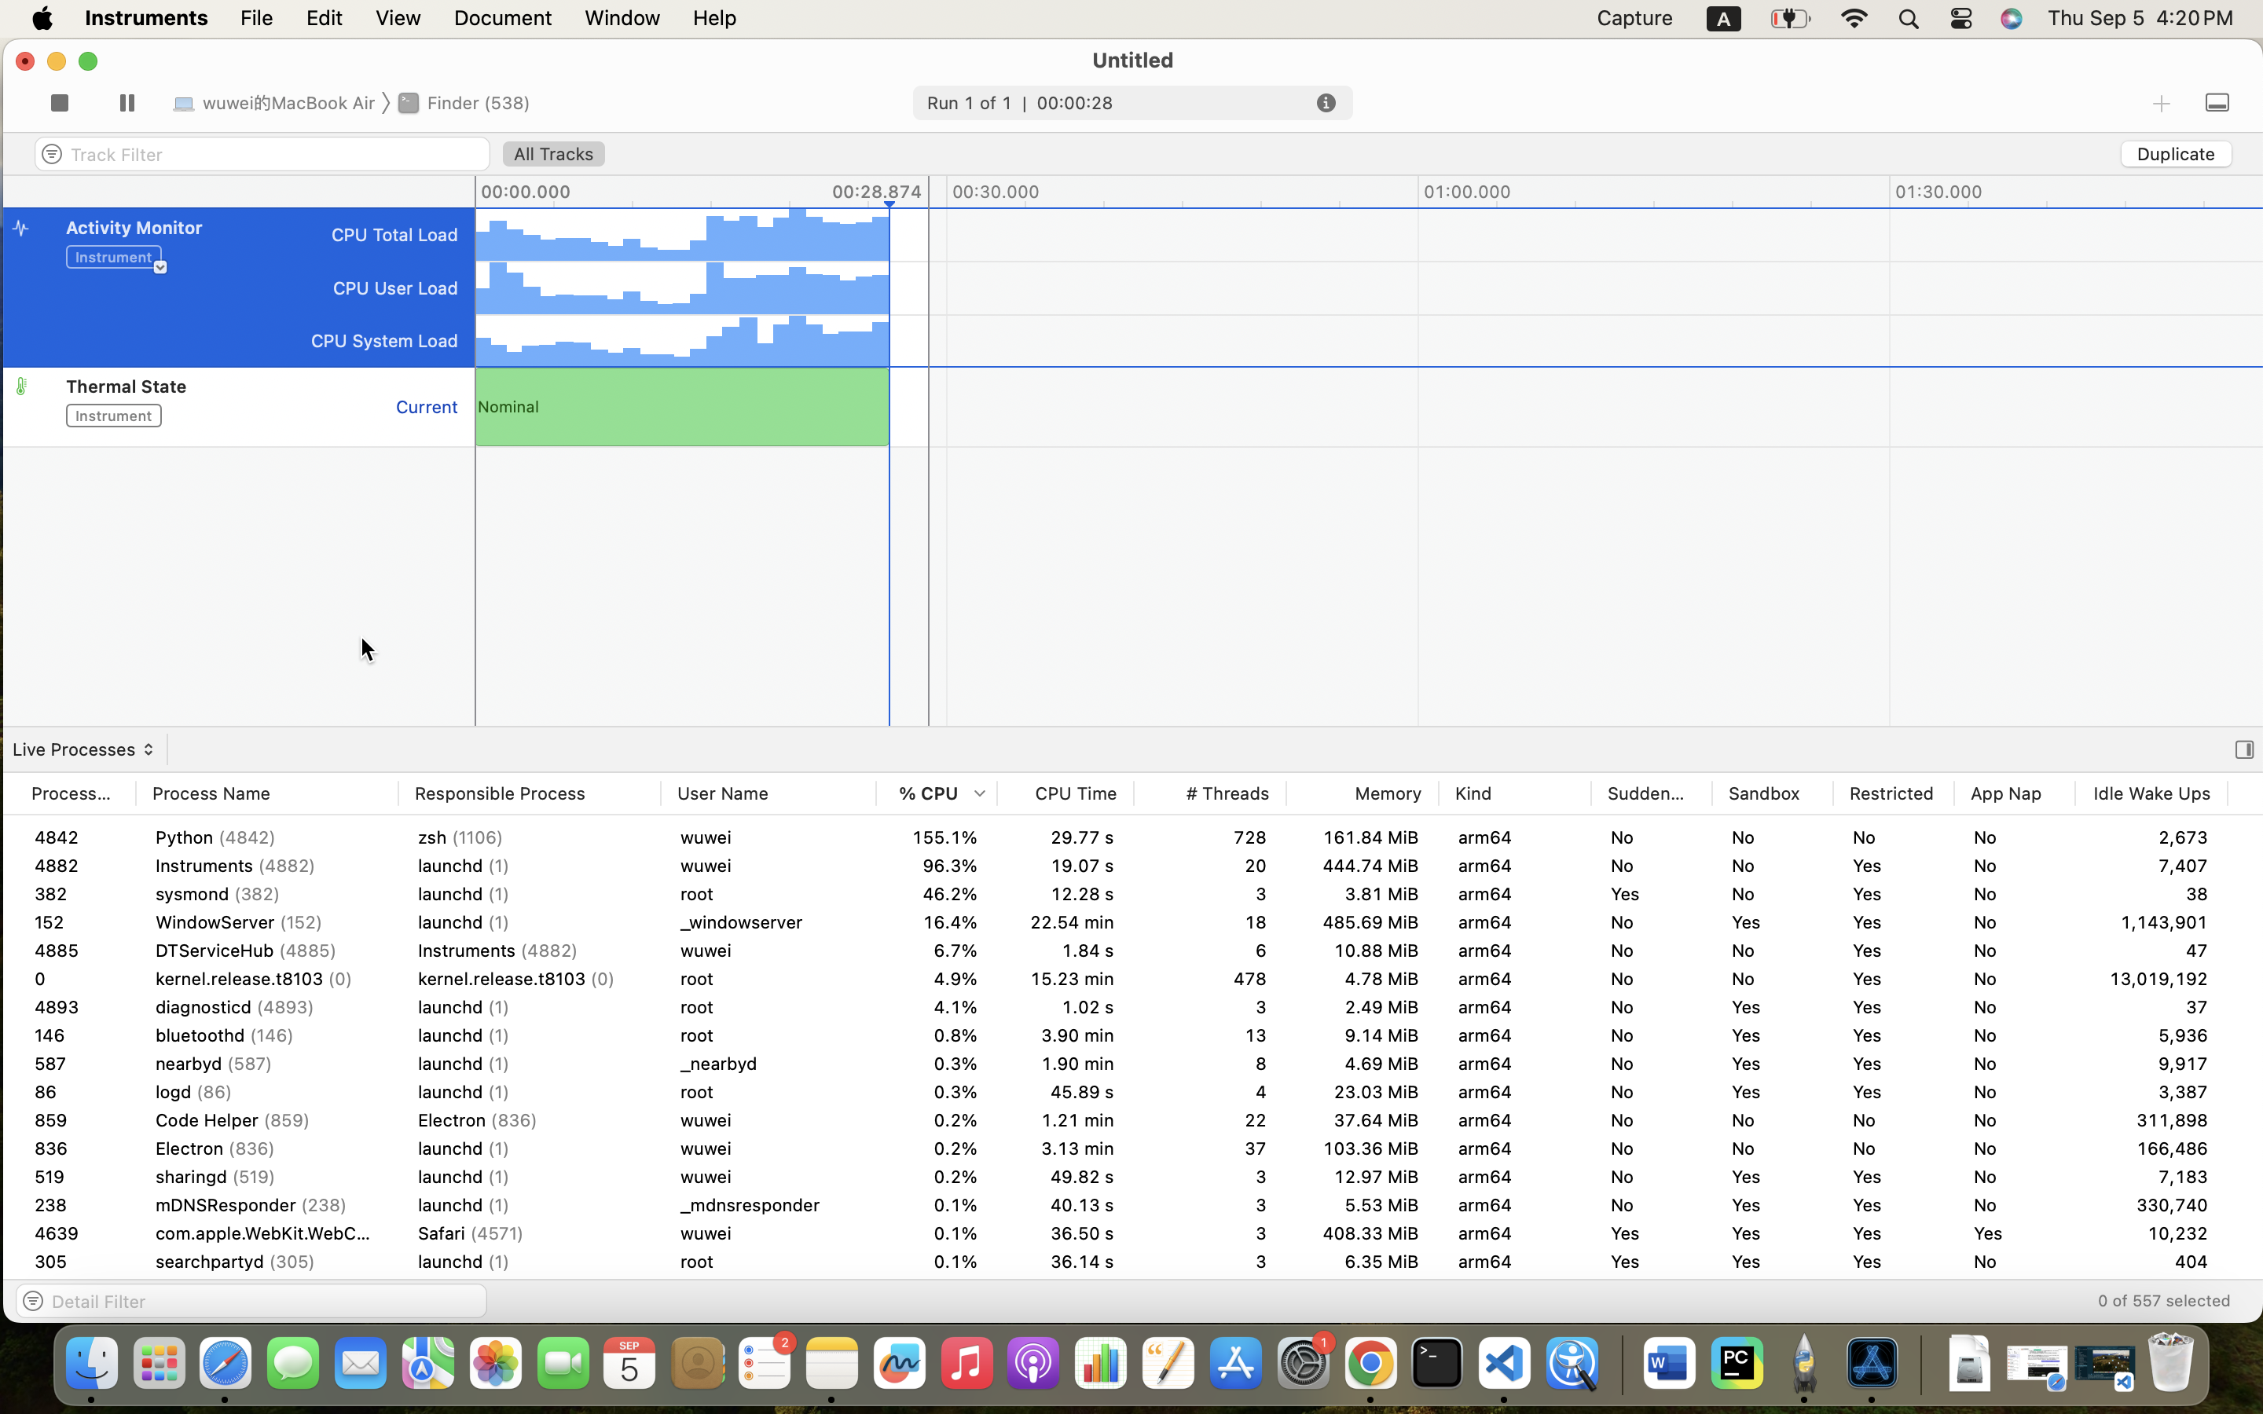 The image size is (2263, 1414). Describe the element at coordinates (267, 1064) in the screenshot. I see `WindowManager (488)` at that location.